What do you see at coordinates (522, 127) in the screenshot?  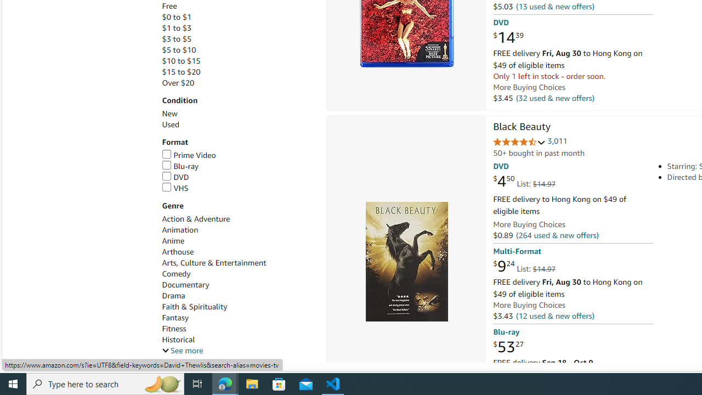 I see `Black Beauty` at bounding box center [522, 127].